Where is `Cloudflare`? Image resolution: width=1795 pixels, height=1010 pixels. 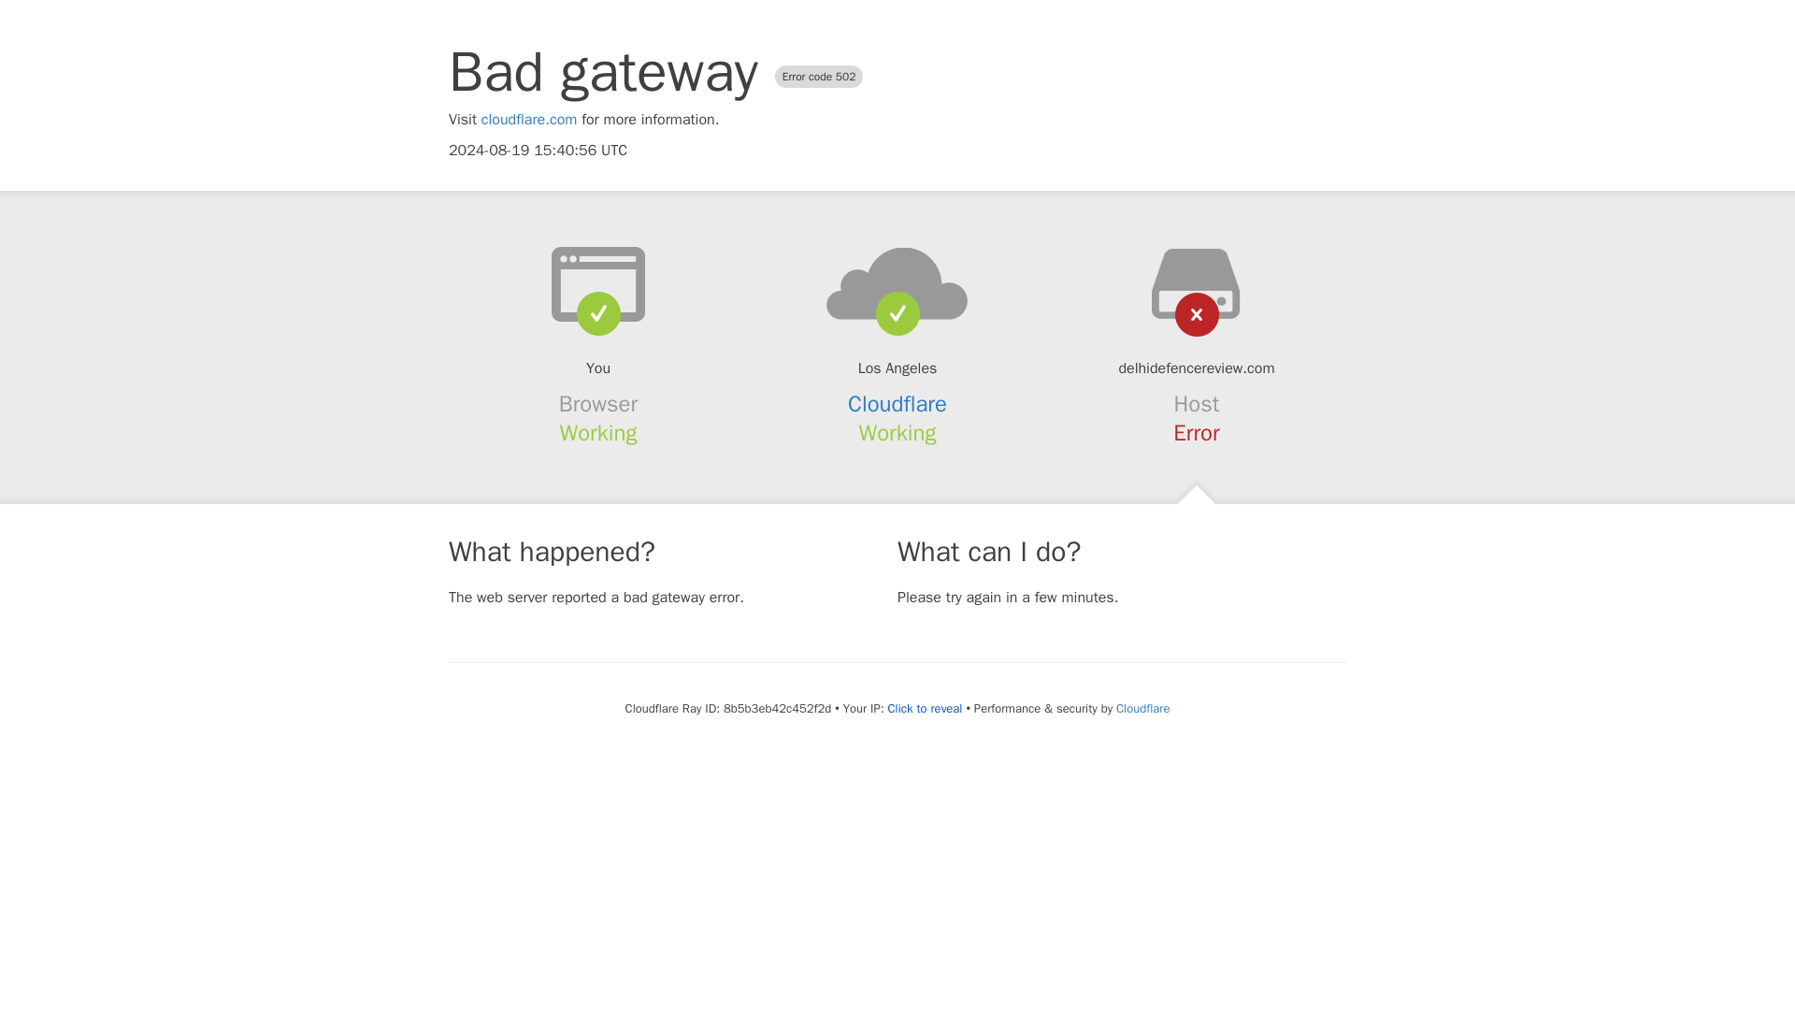 Cloudflare is located at coordinates (897, 404).